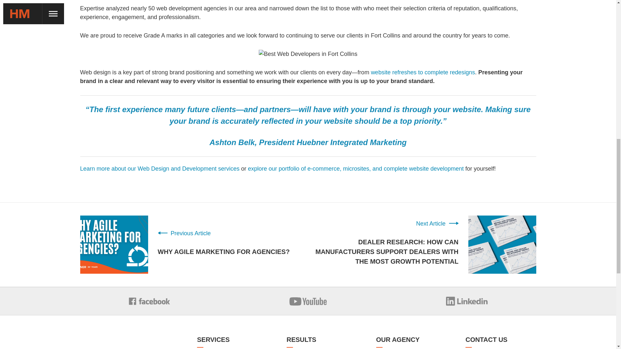 This screenshot has height=349, width=621. Describe the element at coordinates (423, 72) in the screenshot. I see `website refreshes to complete redesigns` at that location.